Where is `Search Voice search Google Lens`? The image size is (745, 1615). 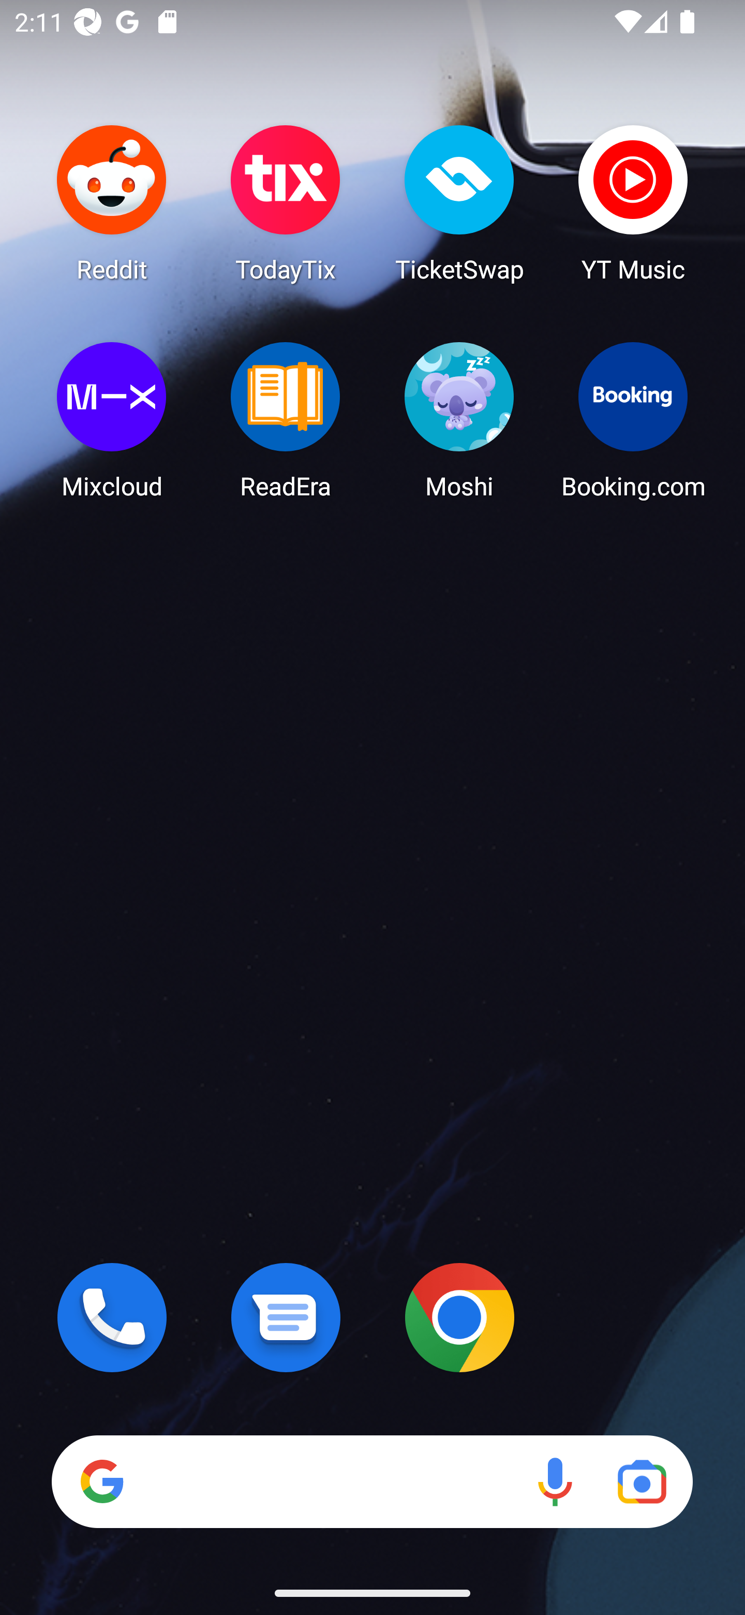
Search Voice search Google Lens is located at coordinates (372, 1481).